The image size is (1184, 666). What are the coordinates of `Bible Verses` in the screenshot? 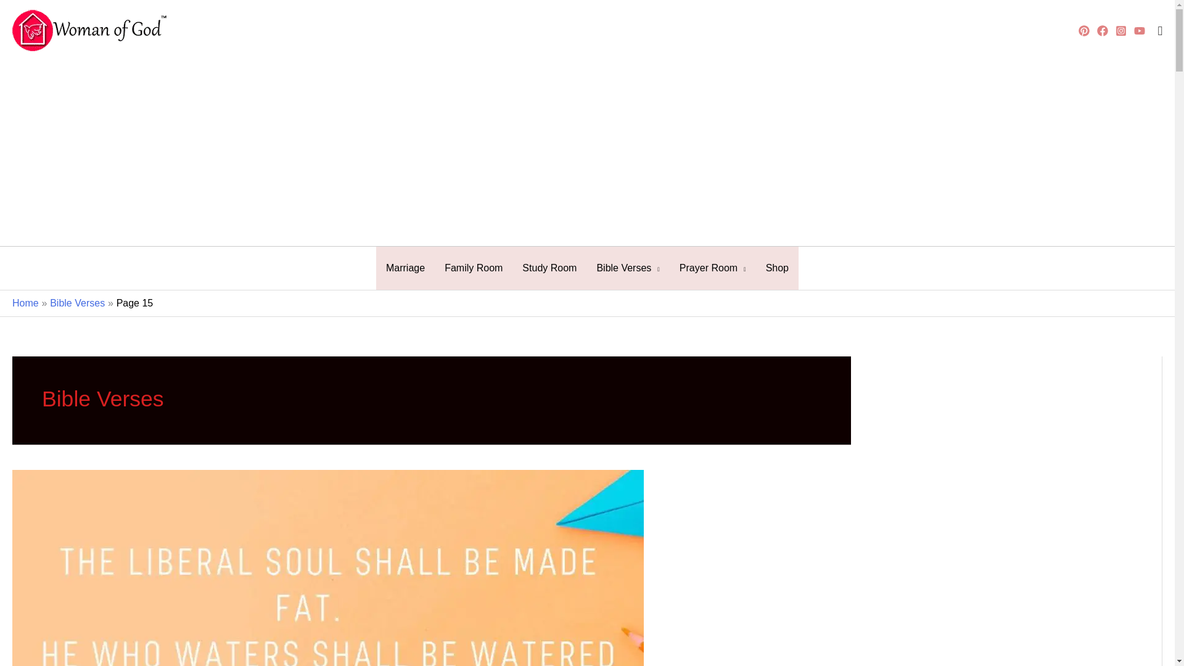 It's located at (77, 303).